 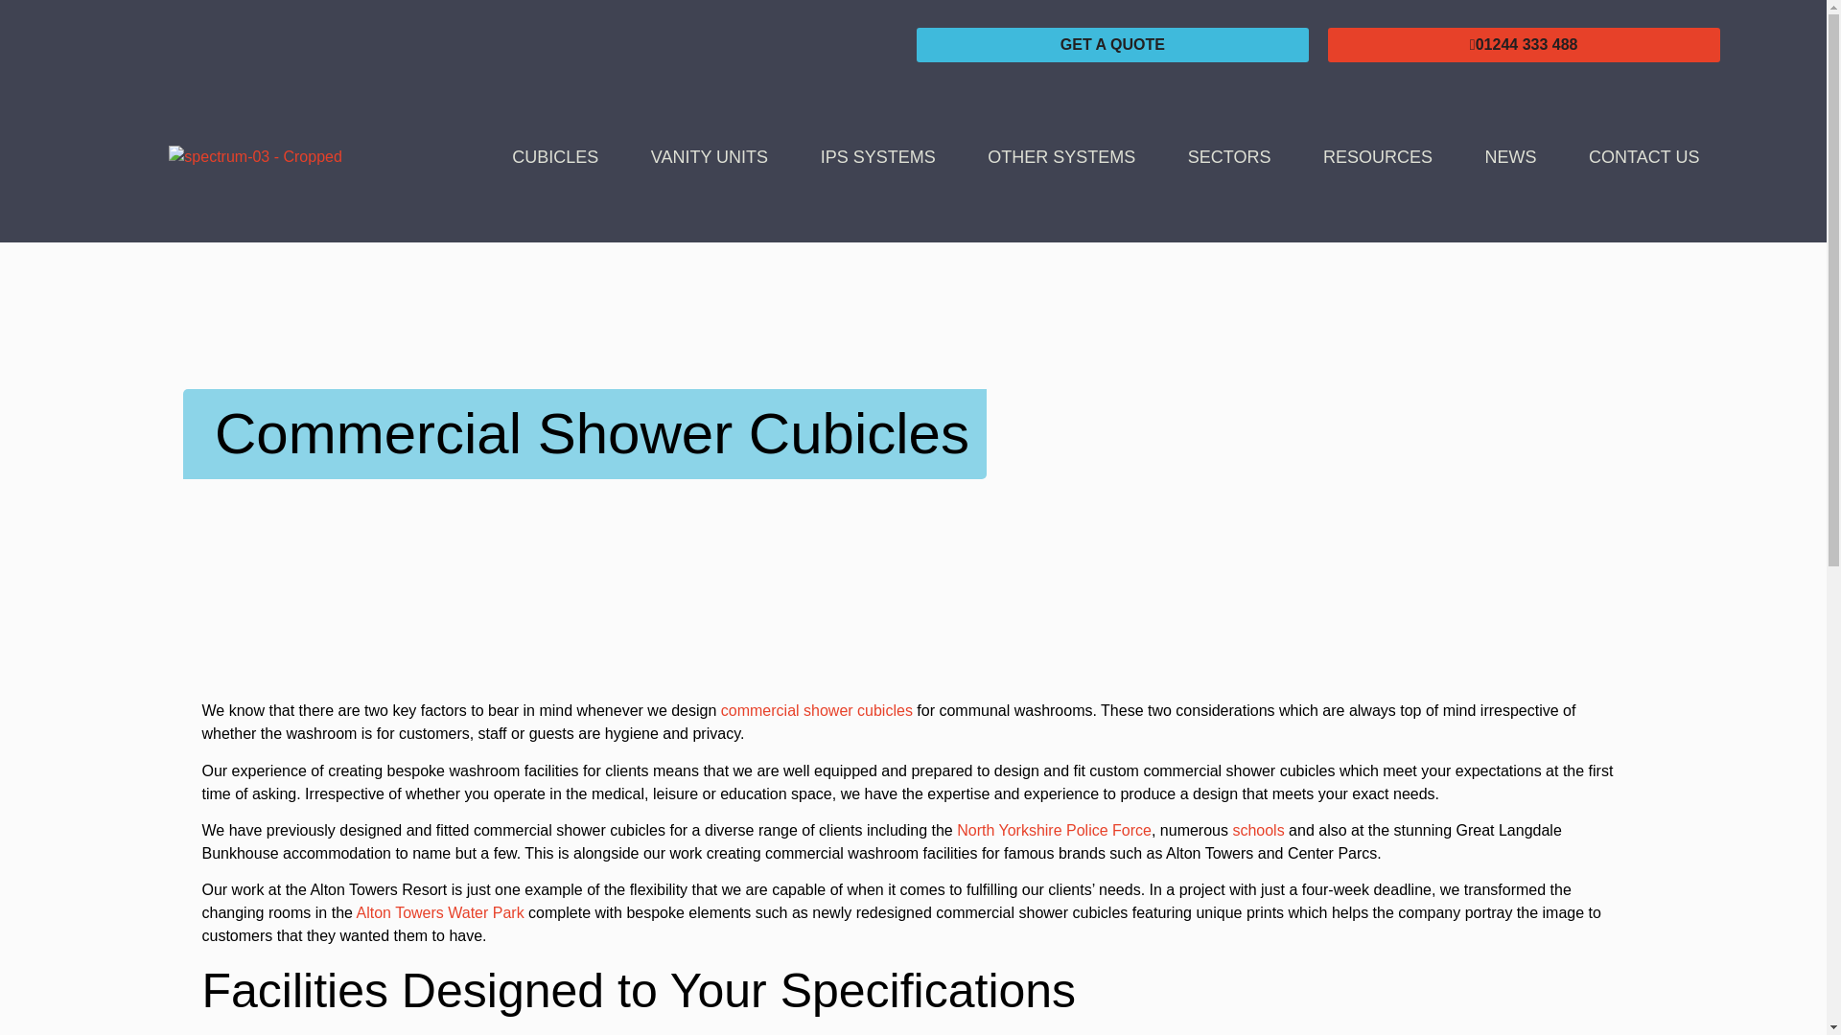 I want to click on OTHER SYSTEMS, so click(x=1060, y=157).